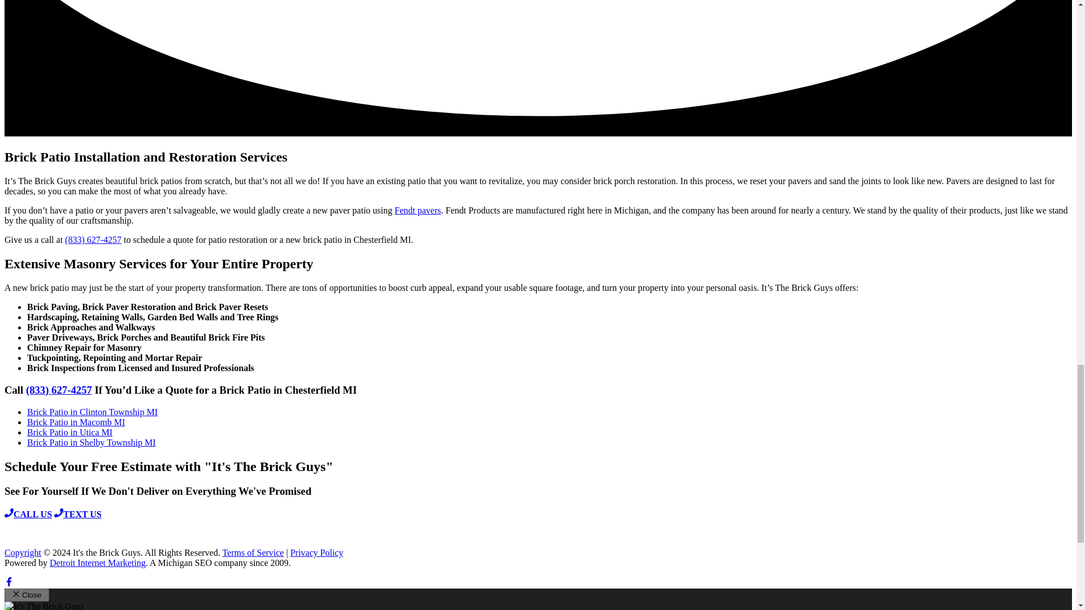 The height and width of the screenshot is (610, 1085). Describe the element at coordinates (76, 422) in the screenshot. I see `Brick Patio in Macomb MI` at that location.